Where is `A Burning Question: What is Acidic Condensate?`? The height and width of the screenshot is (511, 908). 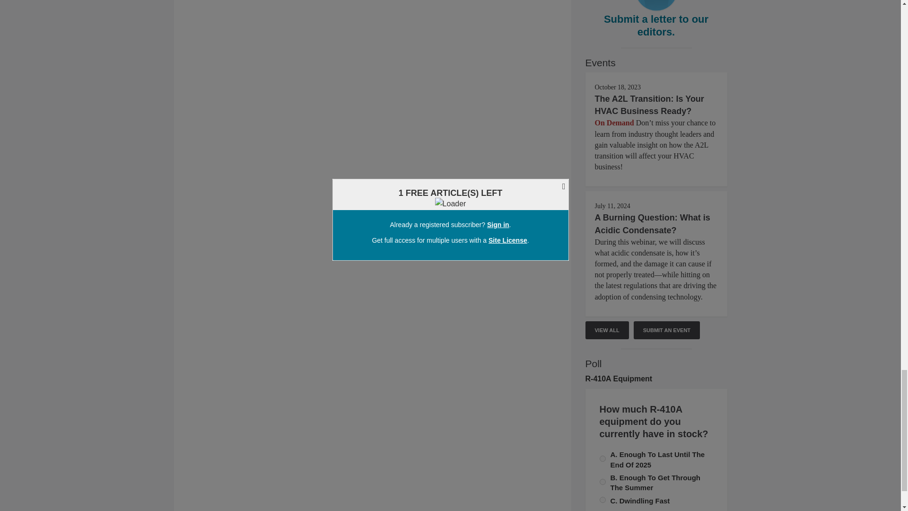 A Burning Question: What is Acidic Condensate? is located at coordinates (652, 223).